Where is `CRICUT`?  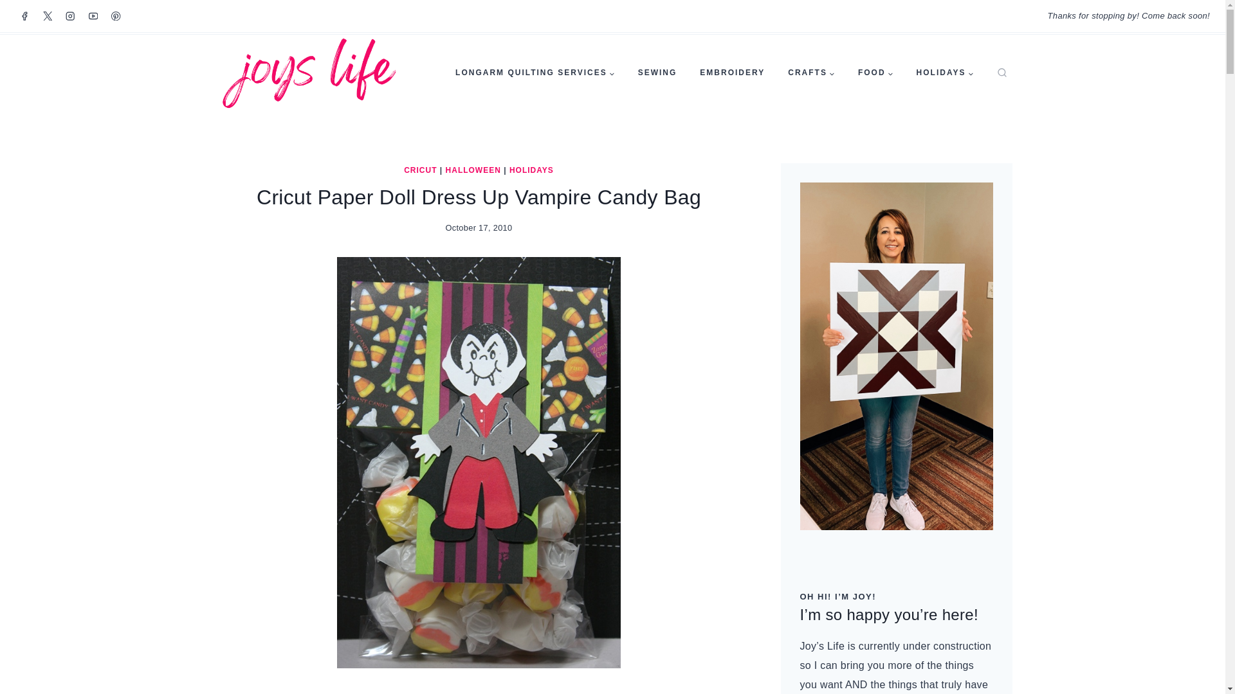
CRICUT is located at coordinates (420, 170).